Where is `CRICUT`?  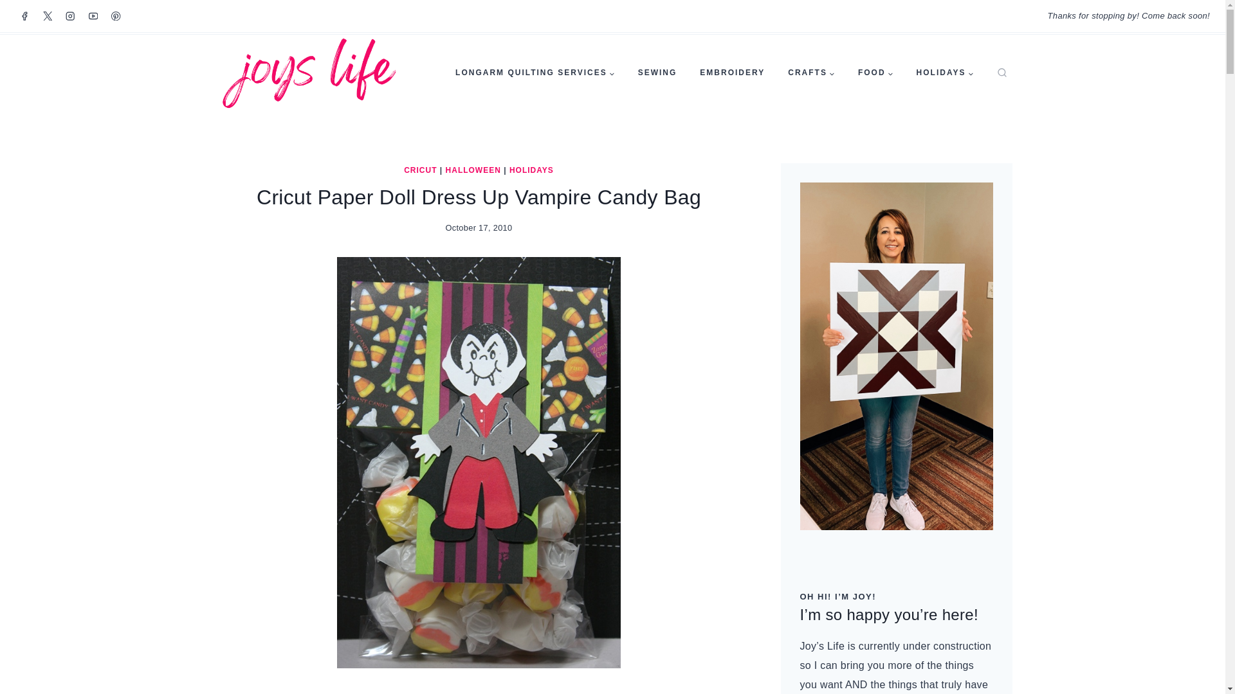
CRICUT is located at coordinates (420, 170).